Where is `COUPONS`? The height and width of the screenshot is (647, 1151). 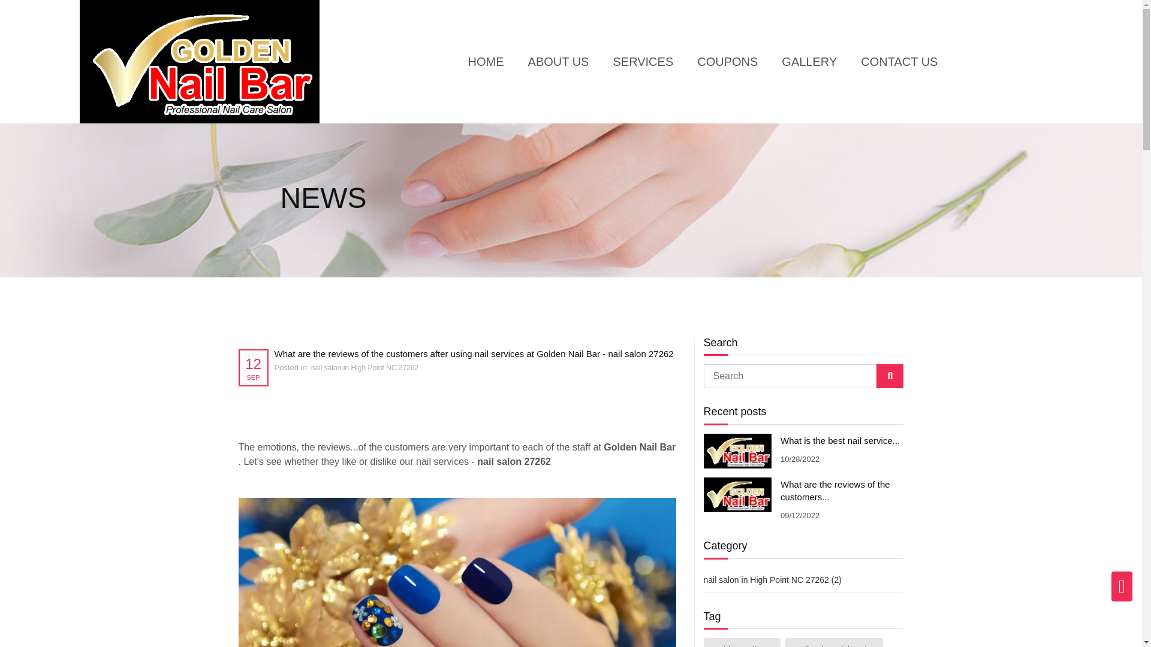 COUPONS is located at coordinates (727, 61).